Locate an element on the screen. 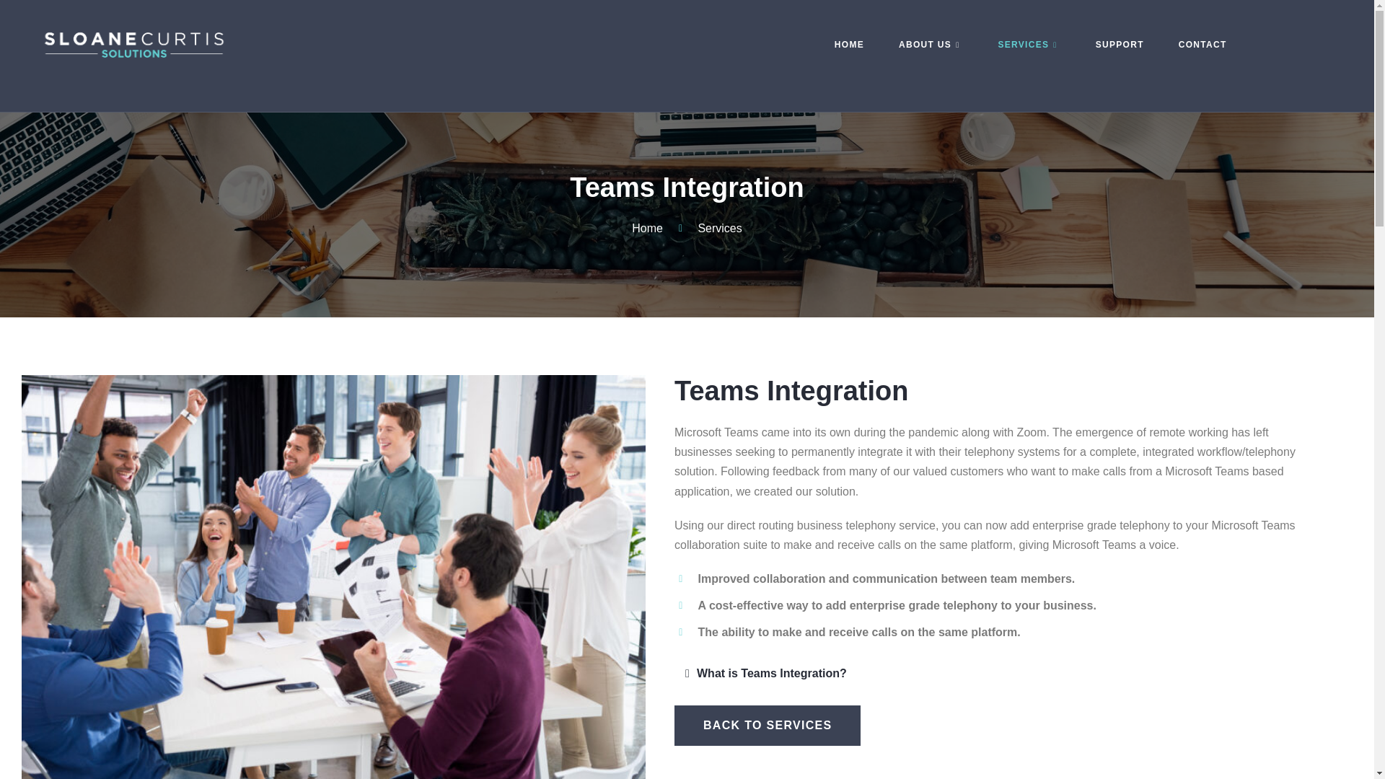 Image resolution: width=1385 pixels, height=779 pixels. What is Teams Integration? is located at coordinates (771, 672).